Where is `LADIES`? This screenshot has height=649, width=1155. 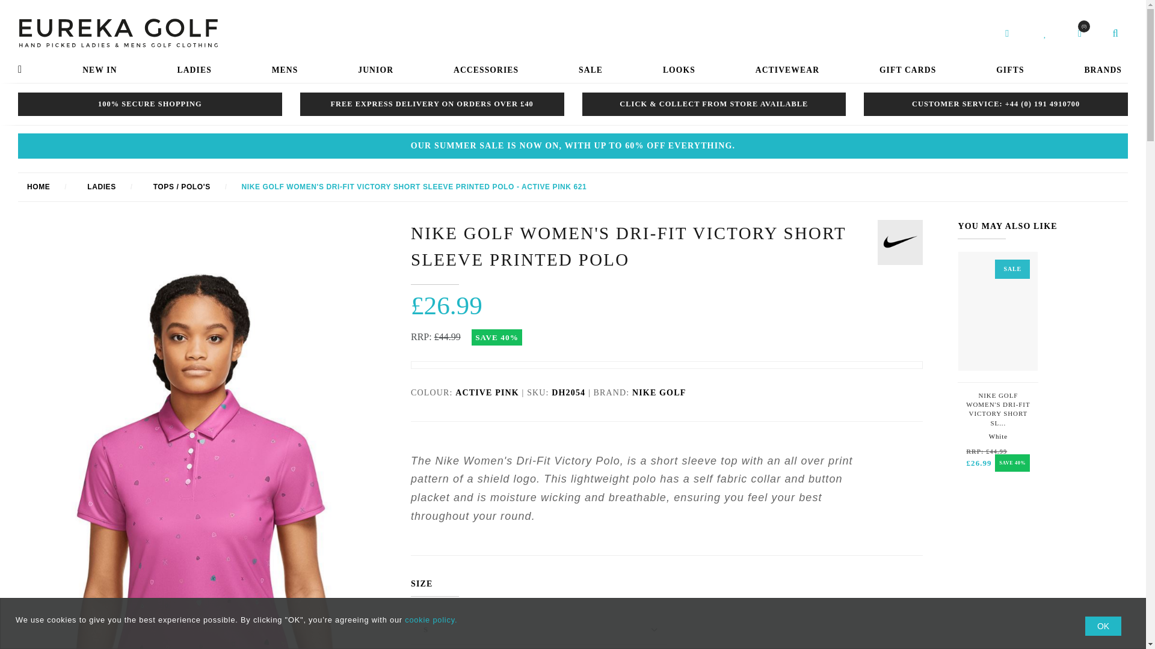
LADIES is located at coordinates (285, 70).